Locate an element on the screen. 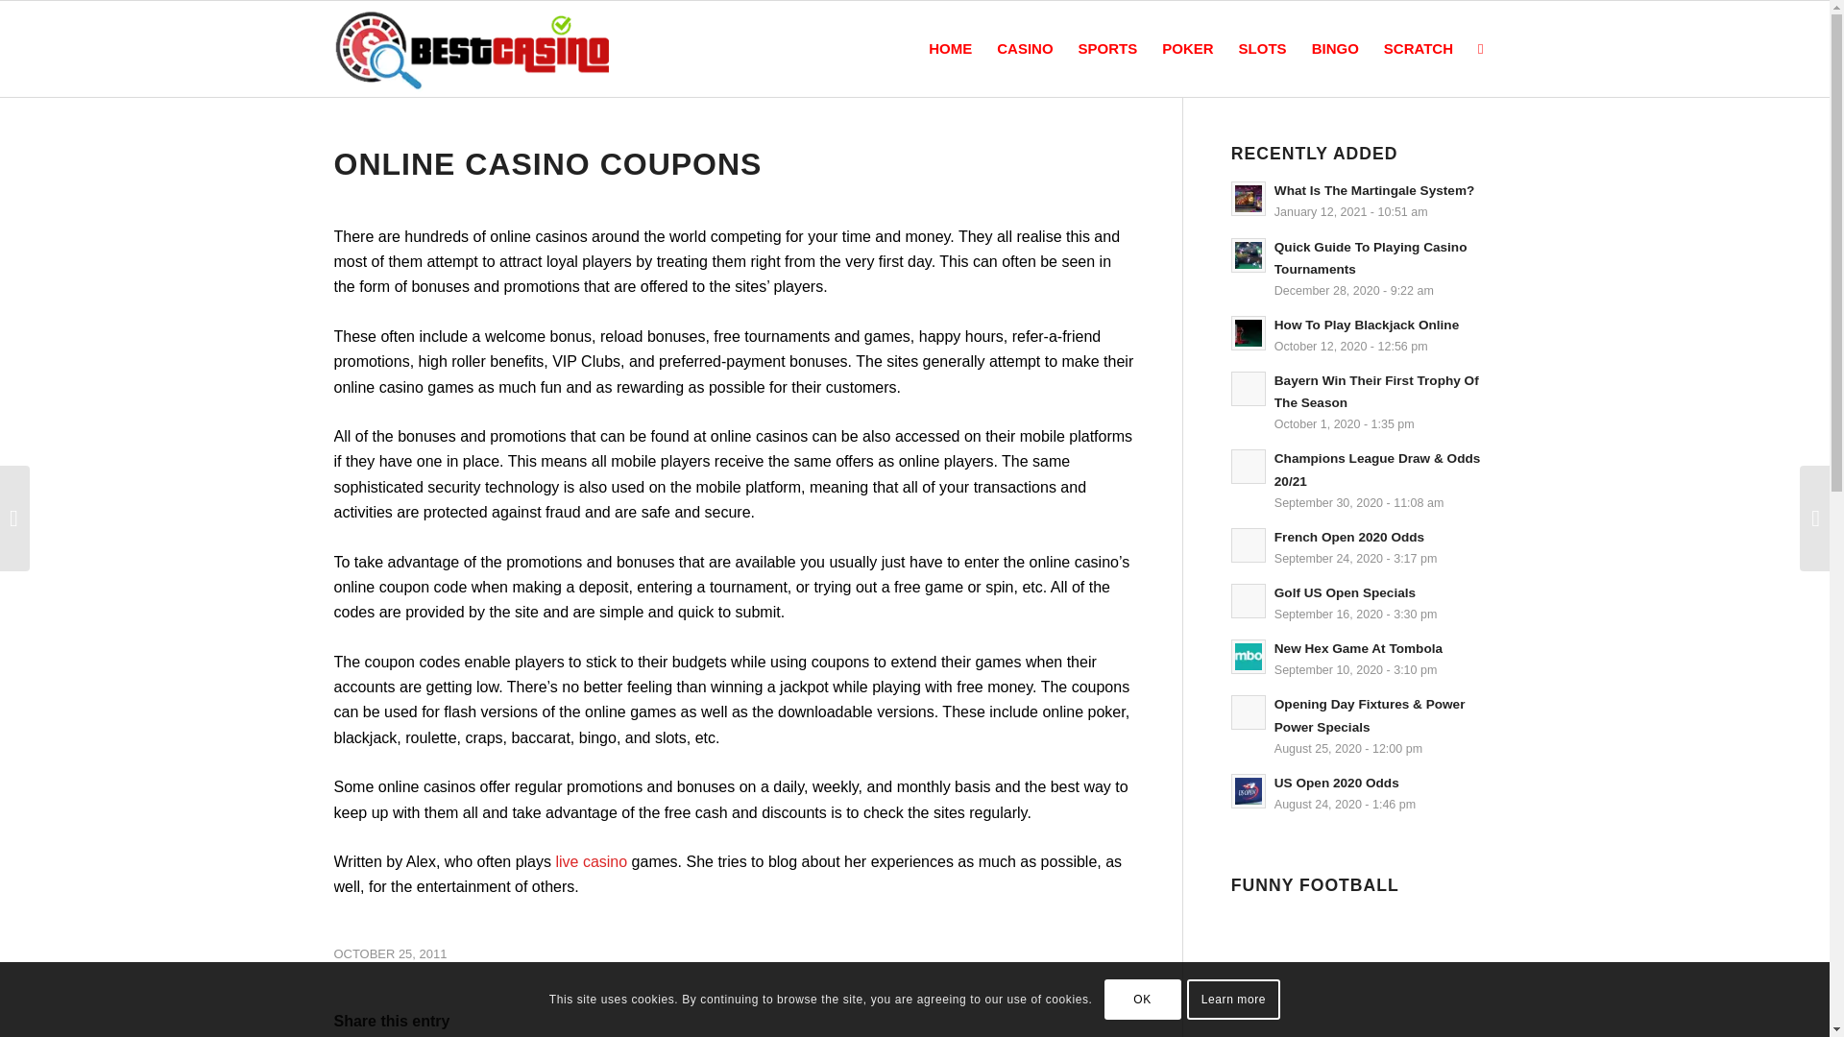 The image size is (1844, 1037). SCRATCH is located at coordinates (1419, 49).